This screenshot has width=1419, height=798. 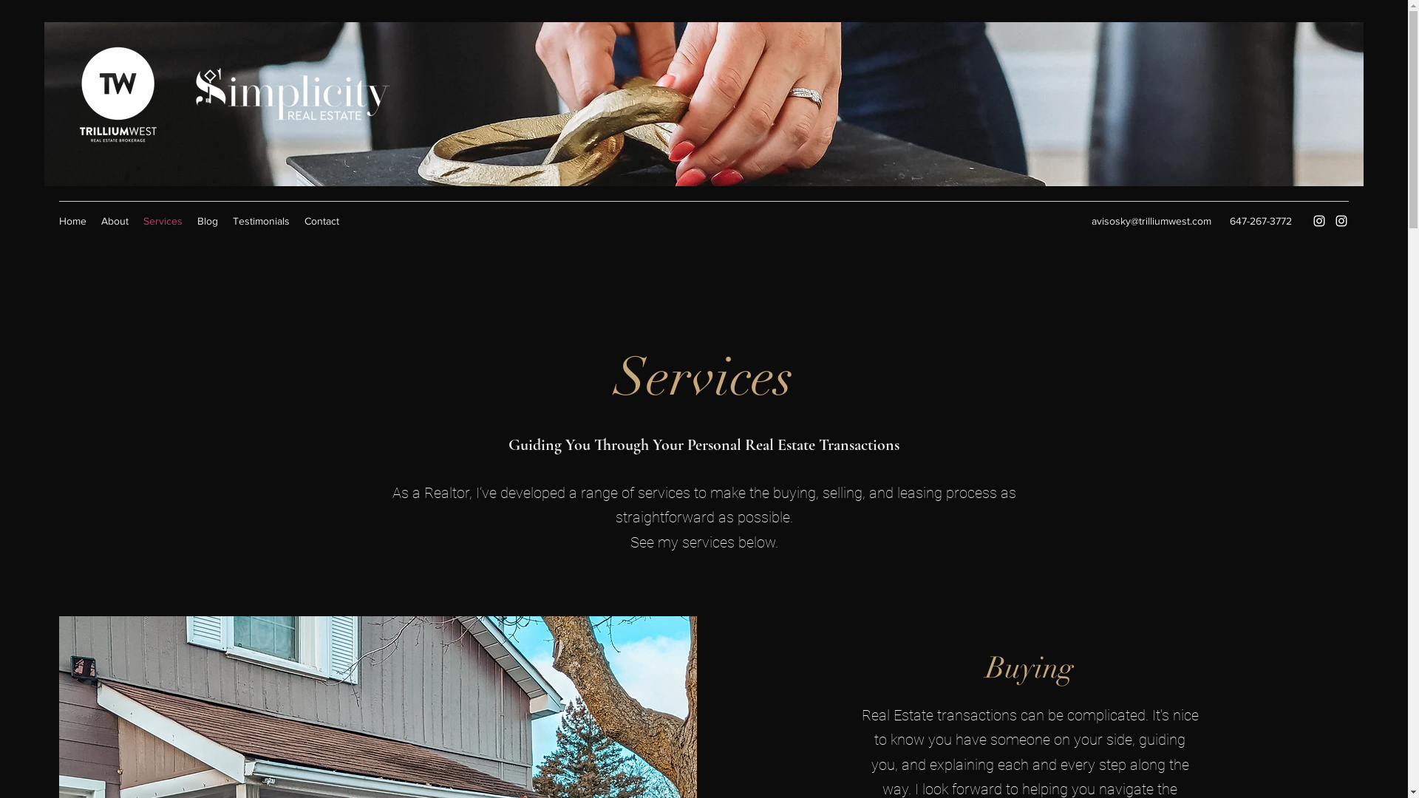 I want to click on Contact, so click(x=322, y=221).